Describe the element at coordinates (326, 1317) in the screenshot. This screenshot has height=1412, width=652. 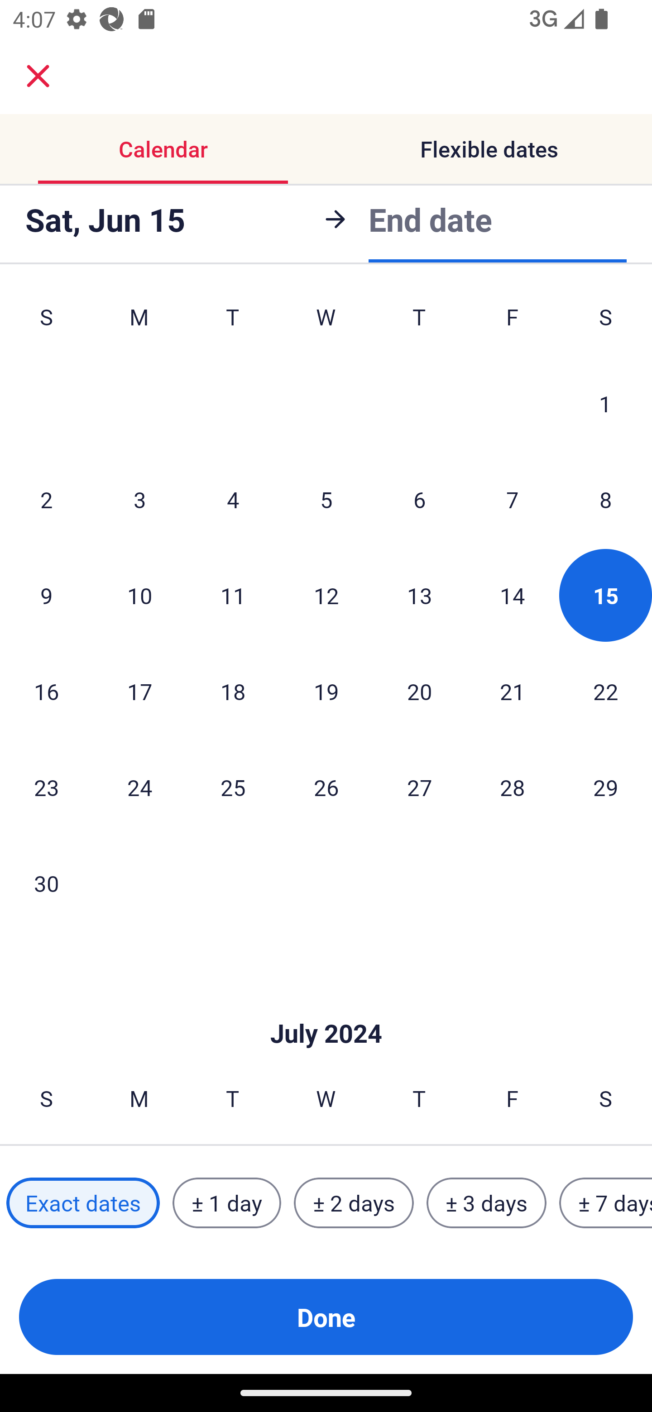
I see `Done` at that location.